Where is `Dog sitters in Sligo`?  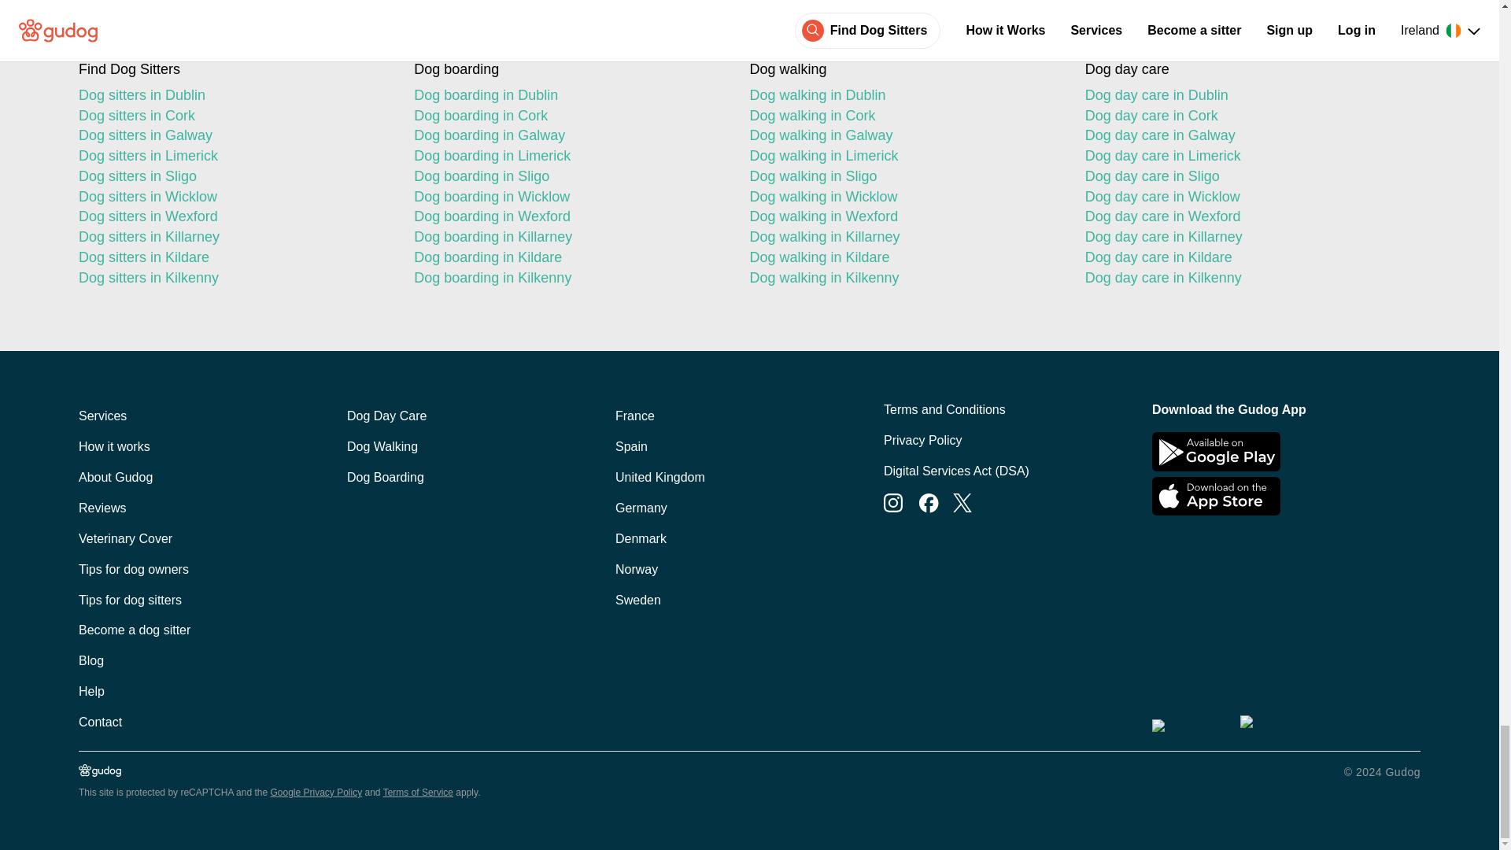 Dog sitters in Sligo is located at coordinates (233, 176).